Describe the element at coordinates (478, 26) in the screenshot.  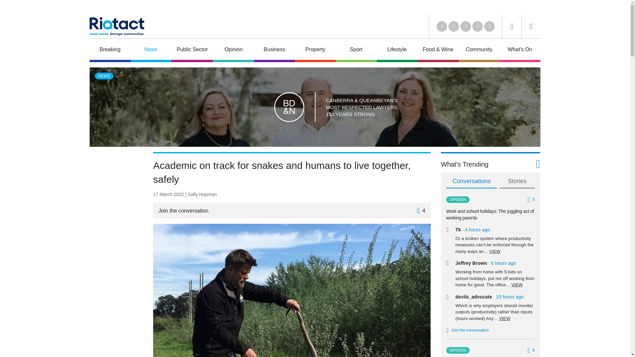
I see `Facebook` at that location.